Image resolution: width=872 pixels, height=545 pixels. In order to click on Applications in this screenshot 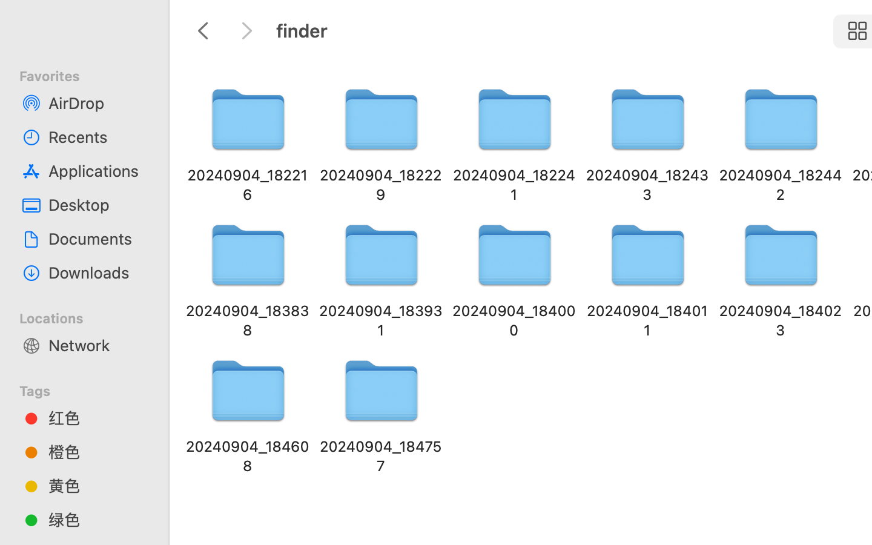, I will do `click(97, 171)`.